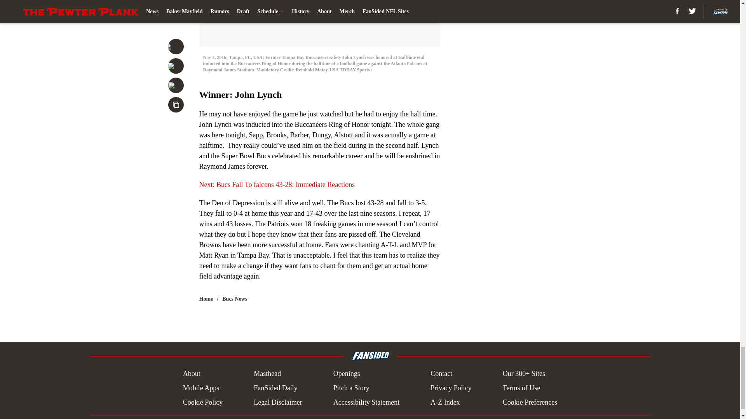  Describe the element at coordinates (444, 402) in the screenshot. I see `A-Z Index` at that location.